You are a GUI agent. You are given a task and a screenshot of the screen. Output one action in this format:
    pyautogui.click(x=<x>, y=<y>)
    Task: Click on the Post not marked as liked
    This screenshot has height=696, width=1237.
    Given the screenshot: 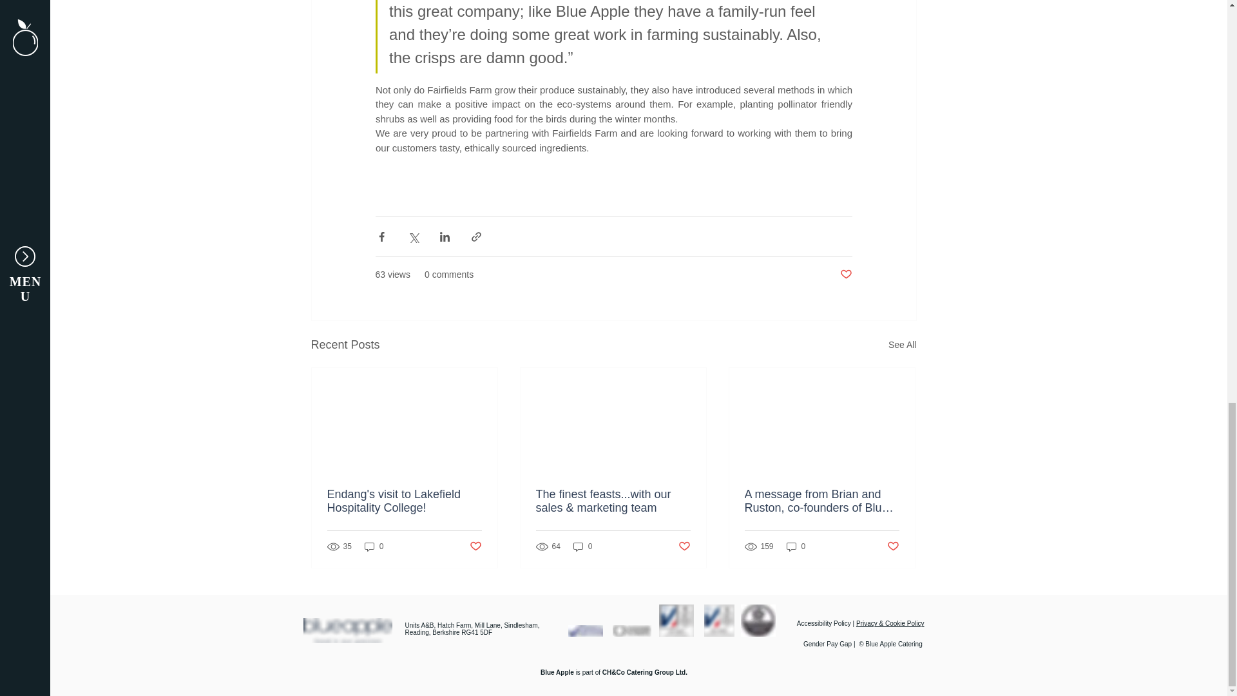 What is the action you would take?
    pyautogui.click(x=893, y=546)
    